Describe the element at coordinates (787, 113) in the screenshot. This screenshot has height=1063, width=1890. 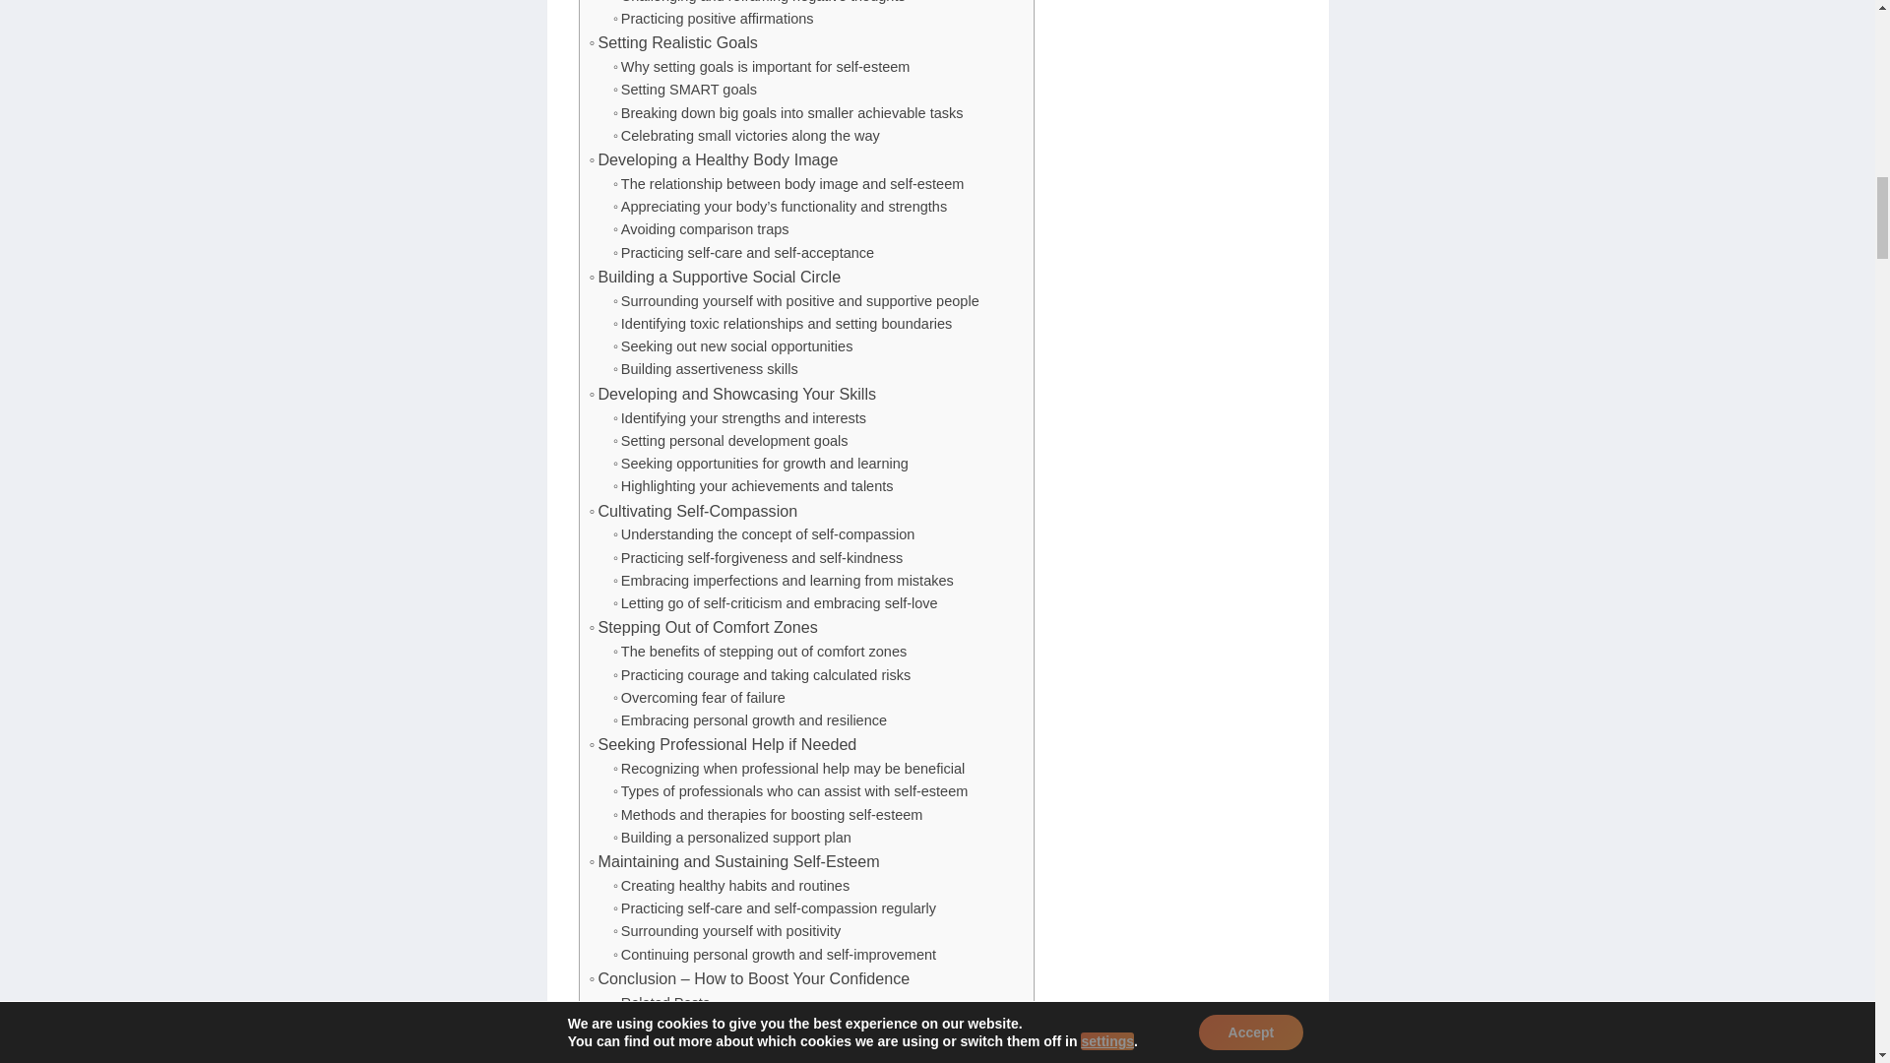
I see `Breaking down big goals into smaller achievable tasks` at that location.